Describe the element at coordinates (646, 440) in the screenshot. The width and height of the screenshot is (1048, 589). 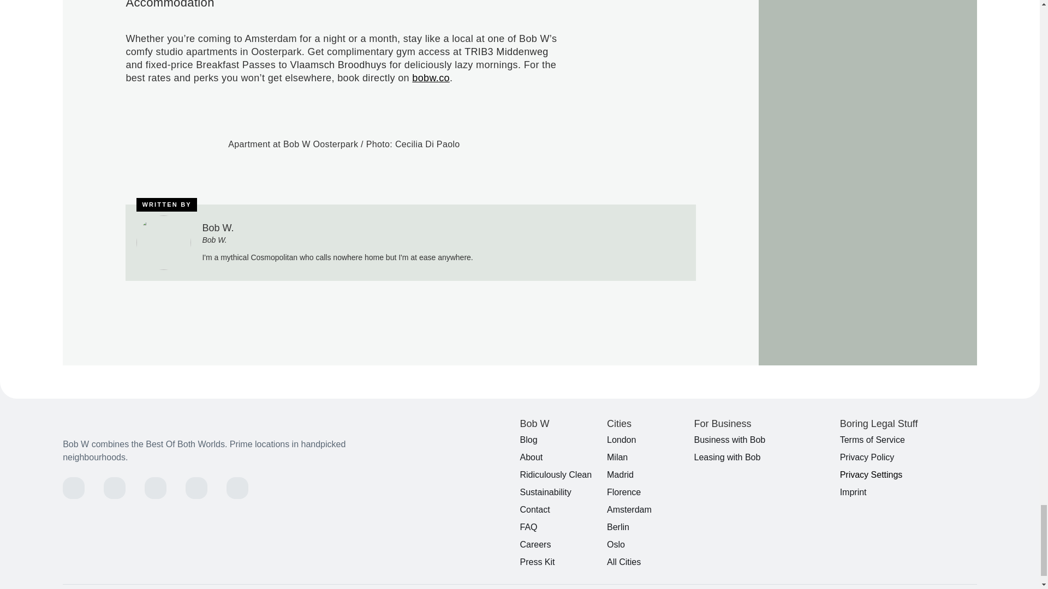
I see `London` at that location.